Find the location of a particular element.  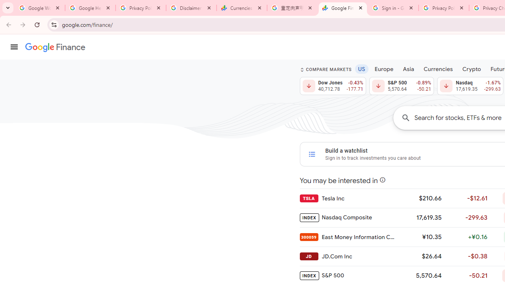

S&P 500 5,570.64 Down by 0.89% -50.21 is located at coordinates (401, 86).